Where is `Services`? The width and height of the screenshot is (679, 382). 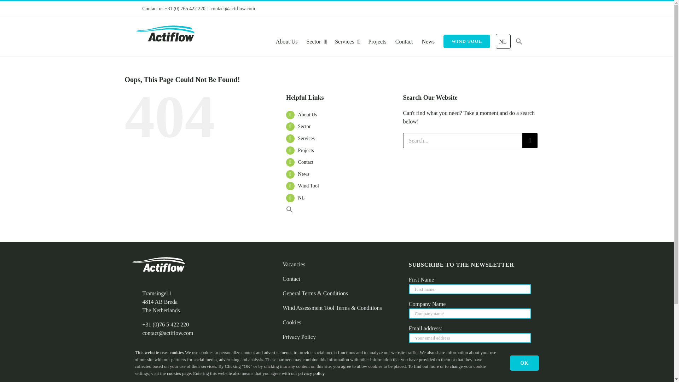 Services is located at coordinates (306, 139).